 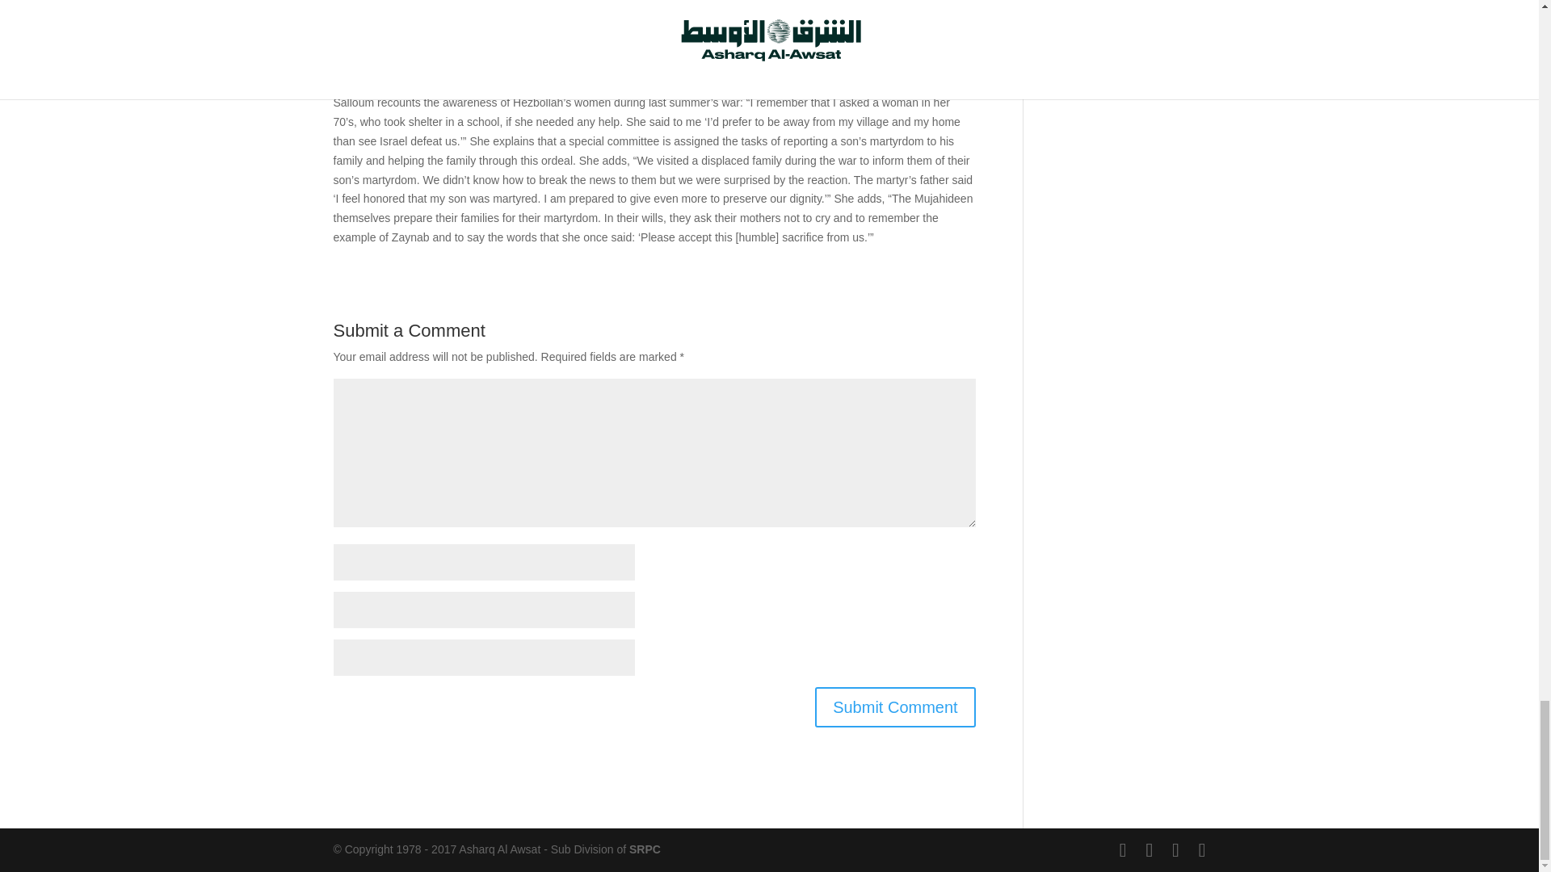 What do you see at coordinates (895, 707) in the screenshot?
I see `Submit Comment` at bounding box center [895, 707].